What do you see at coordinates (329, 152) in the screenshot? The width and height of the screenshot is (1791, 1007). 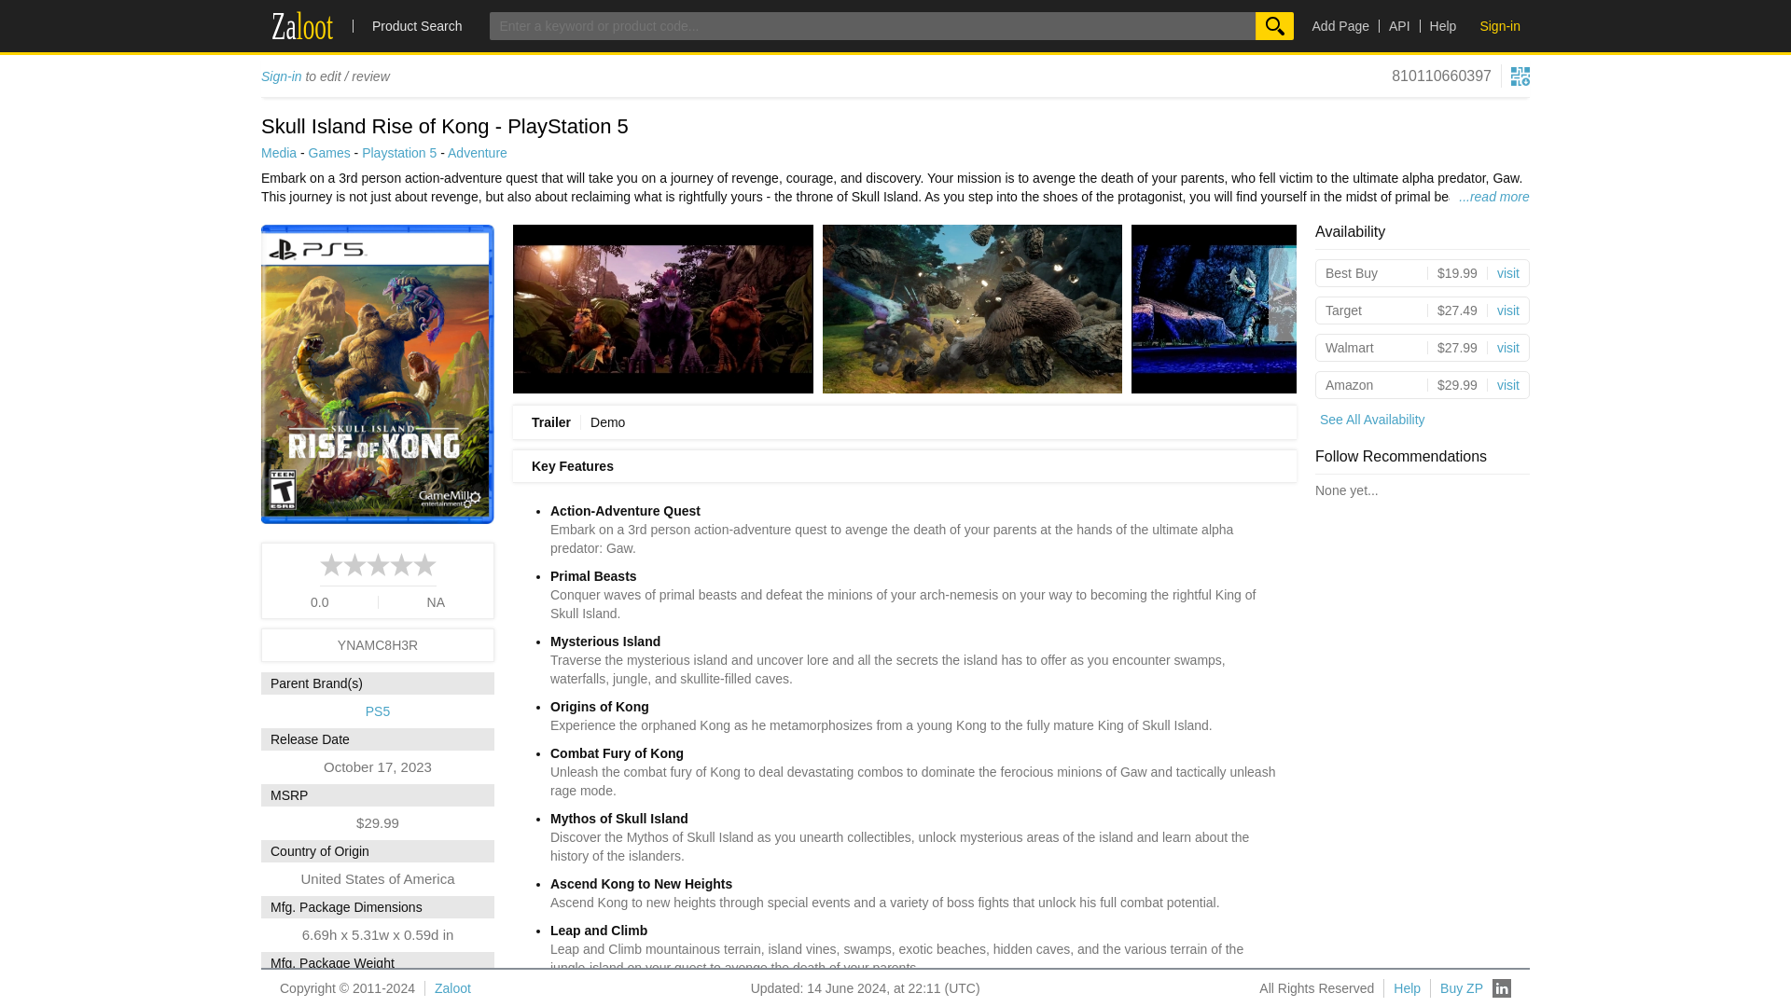 I see `Trailer` at bounding box center [329, 152].